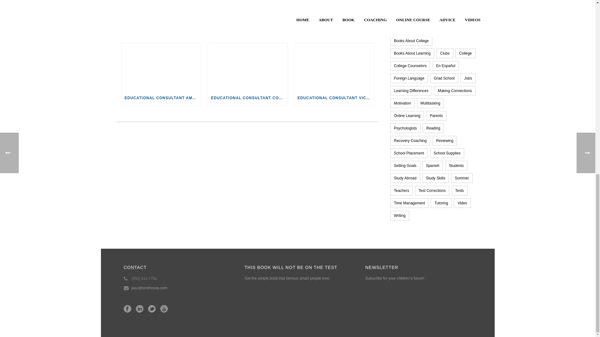  Describe the element at coordinates (152, 309) in the screenshot. I see `Get smarter by following us on twitter` at that location.